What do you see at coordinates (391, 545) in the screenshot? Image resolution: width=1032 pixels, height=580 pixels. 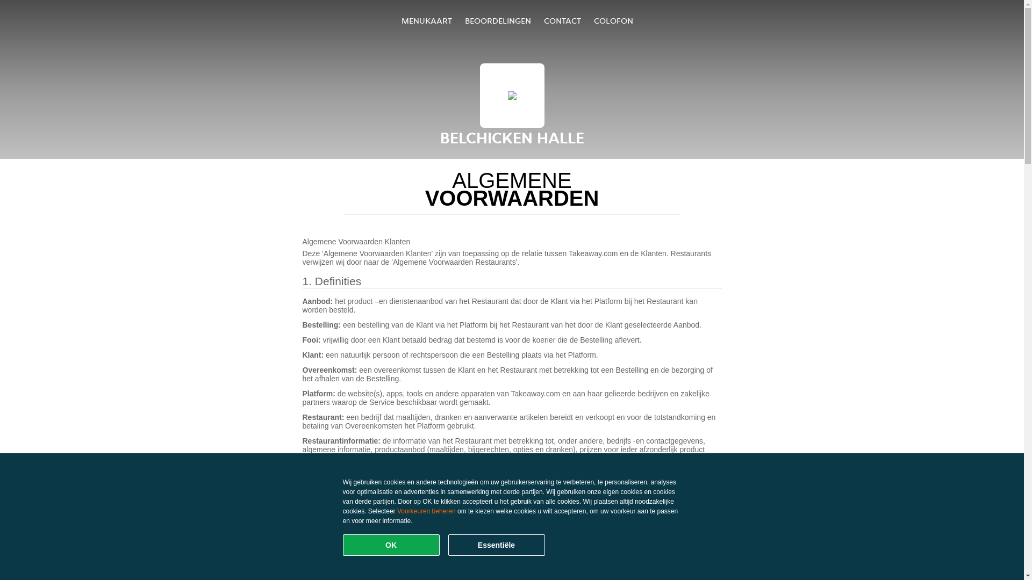 I see `OK` at bounding box center [391, 545].